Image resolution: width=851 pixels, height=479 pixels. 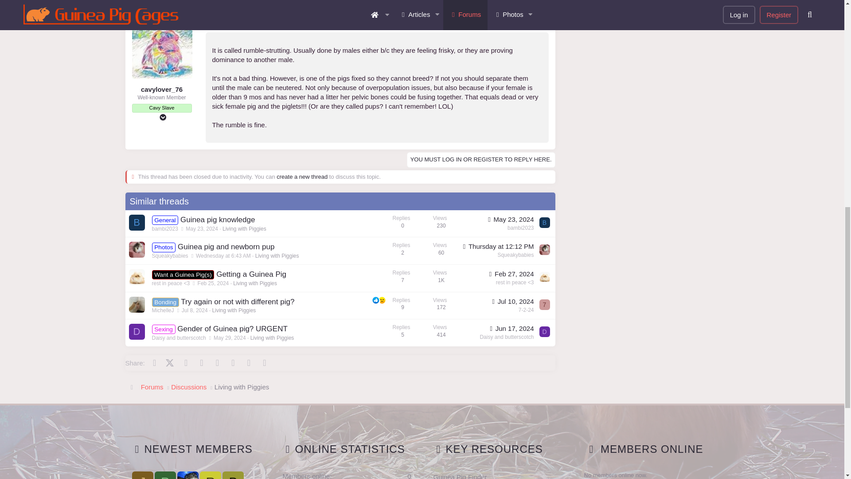 I want to click on Jul 22, 2004 at 8:18 AM, so click(x=220, y=22).